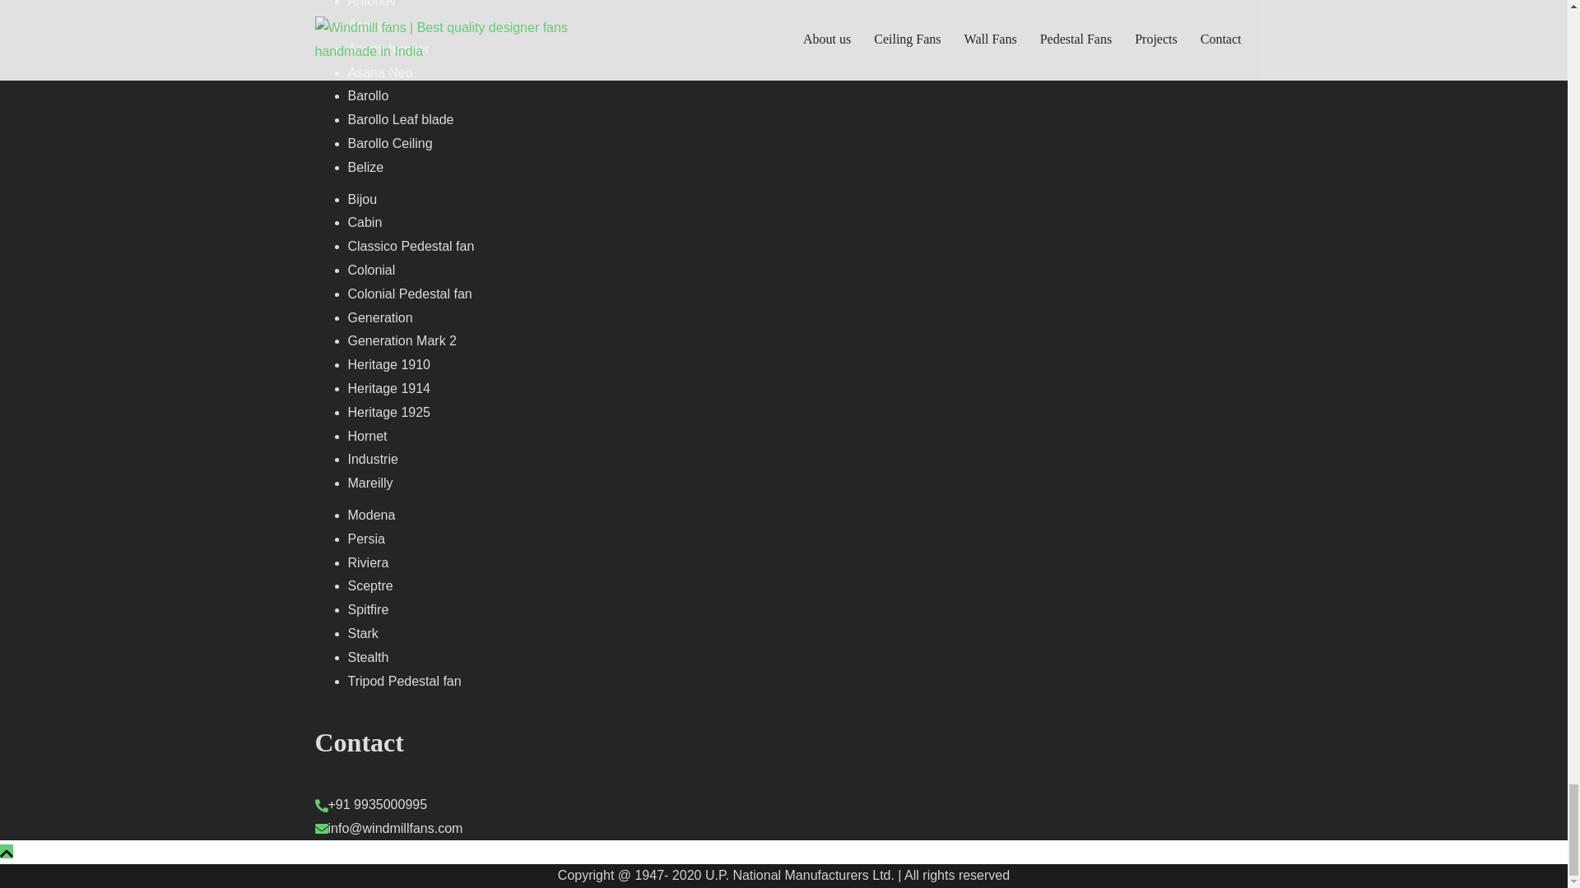 This screenshot has width=1580, height=888. What do you see at coordinates (372, 3) in the screenshot?
I see `Antonov` at bounding box center [372, 3].